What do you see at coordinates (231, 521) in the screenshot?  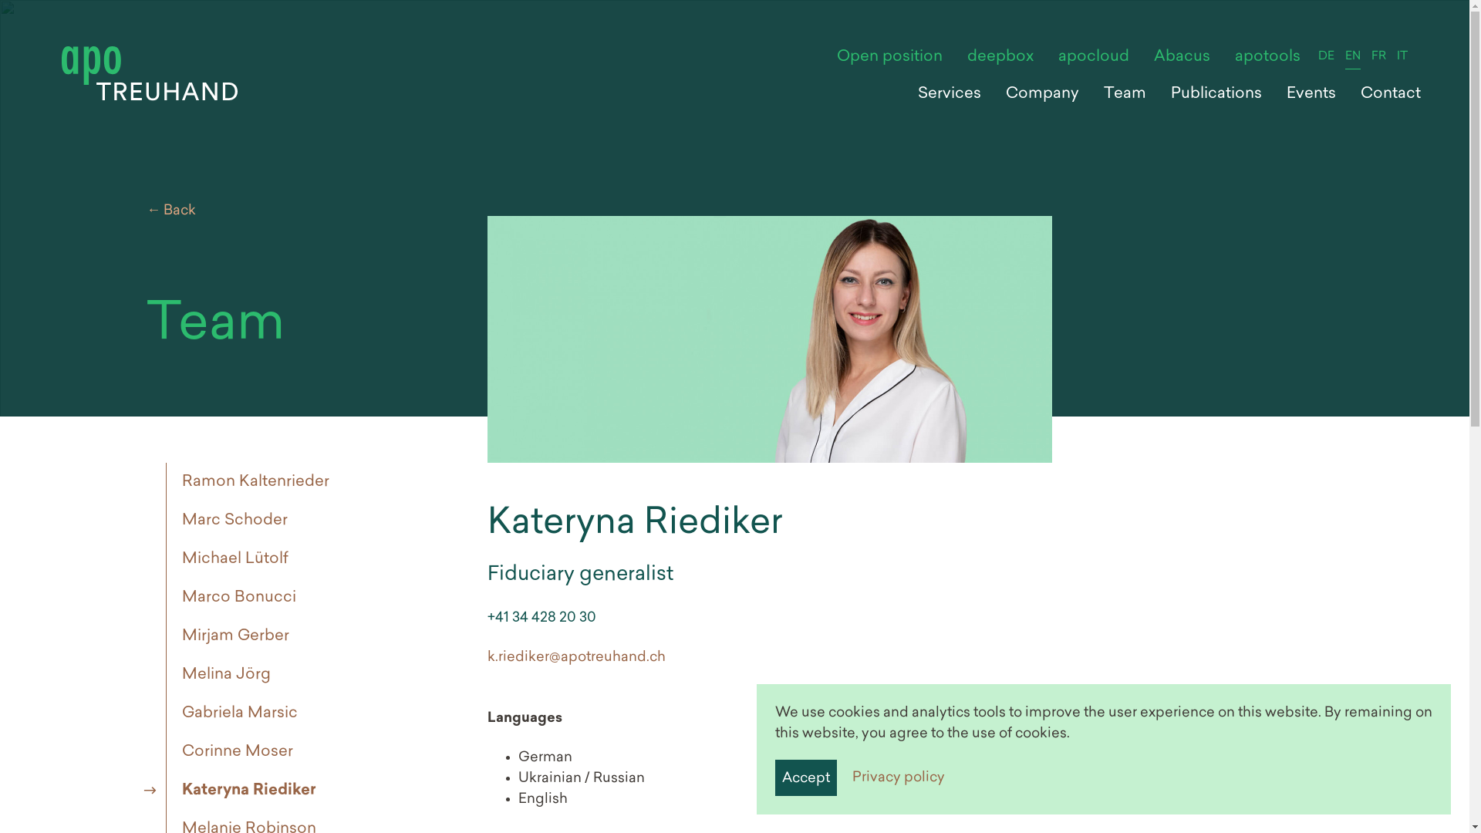 I see `Marc Schoder` at bounding box center [231, 521].